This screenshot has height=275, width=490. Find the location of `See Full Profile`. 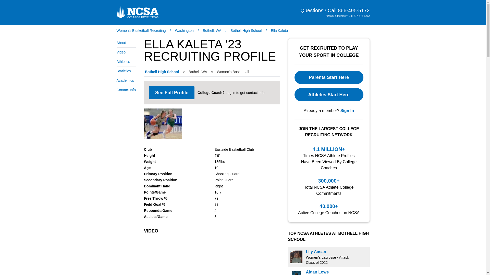

See Full Profile is located at coordinates (171, 93).